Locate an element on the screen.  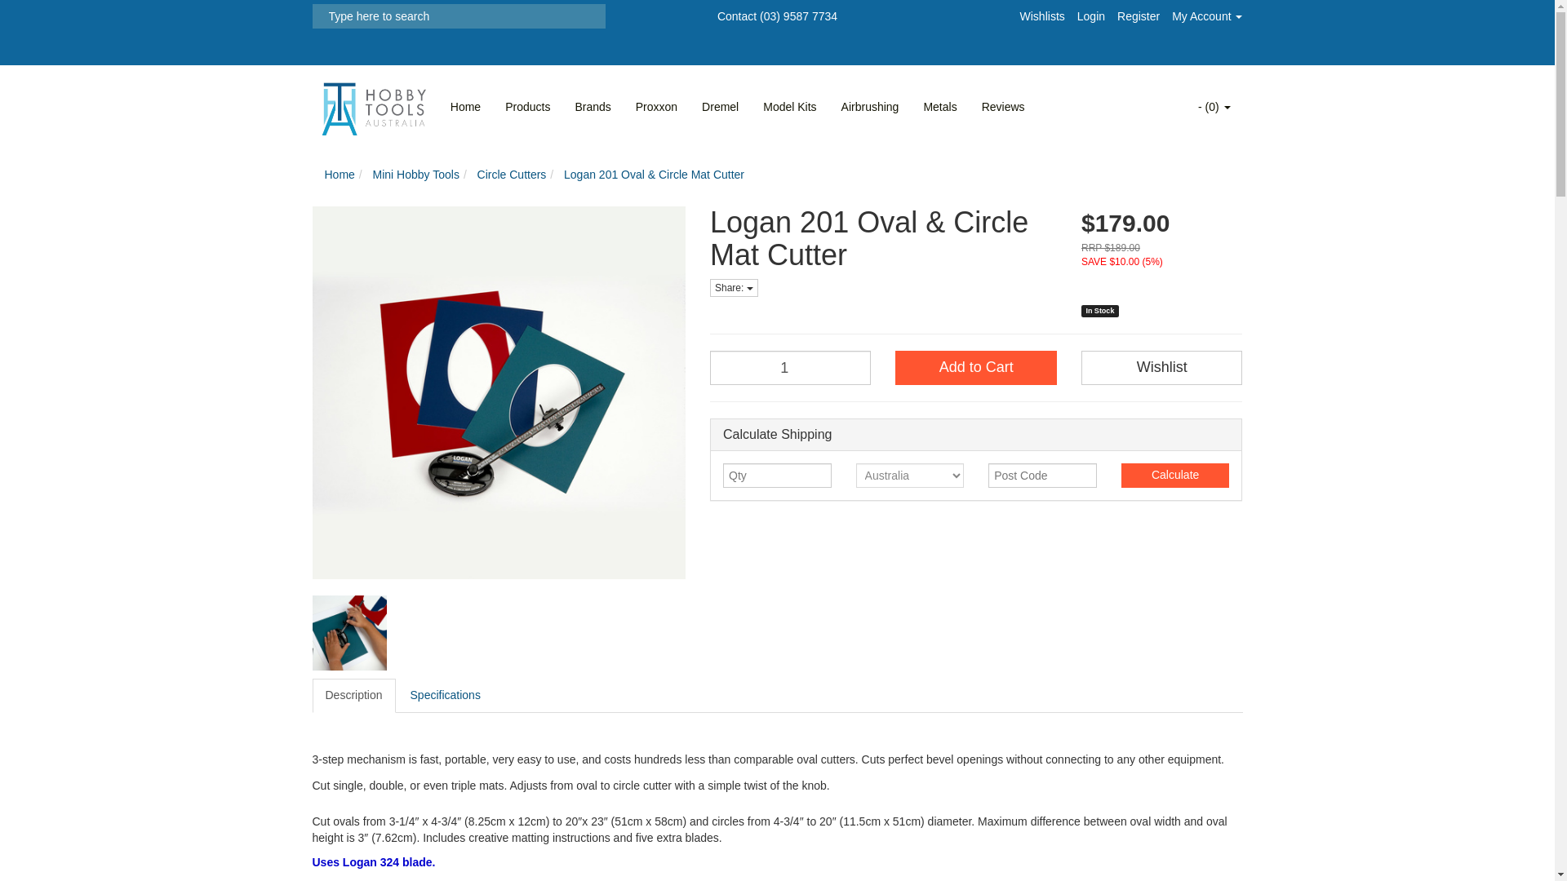
Share: is located at coordinates (734, 287).